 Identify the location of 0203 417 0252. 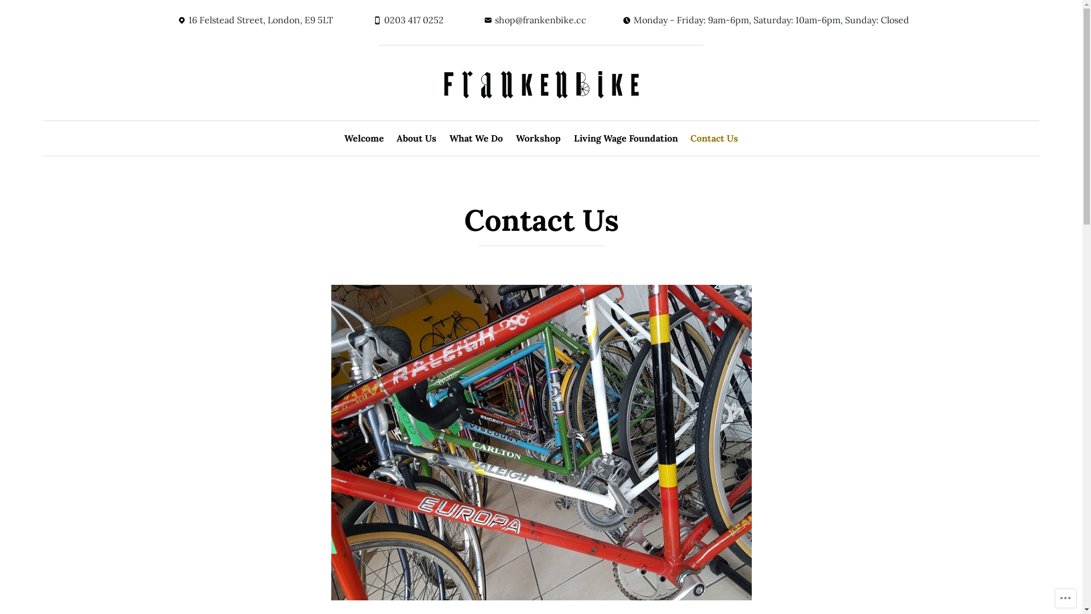
(409, 20).